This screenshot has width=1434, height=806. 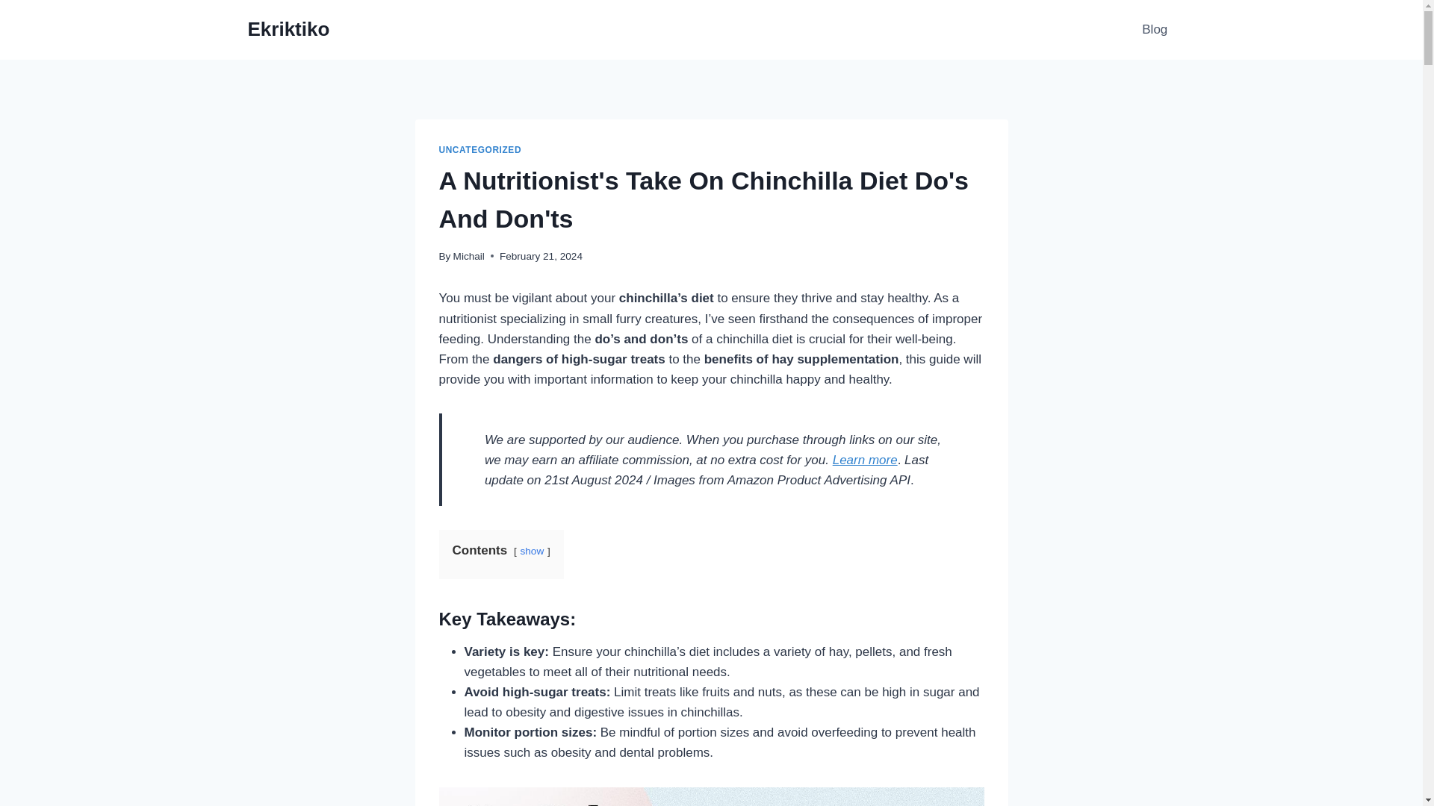 I want to click on Learn more, so click(x=865, y=460).